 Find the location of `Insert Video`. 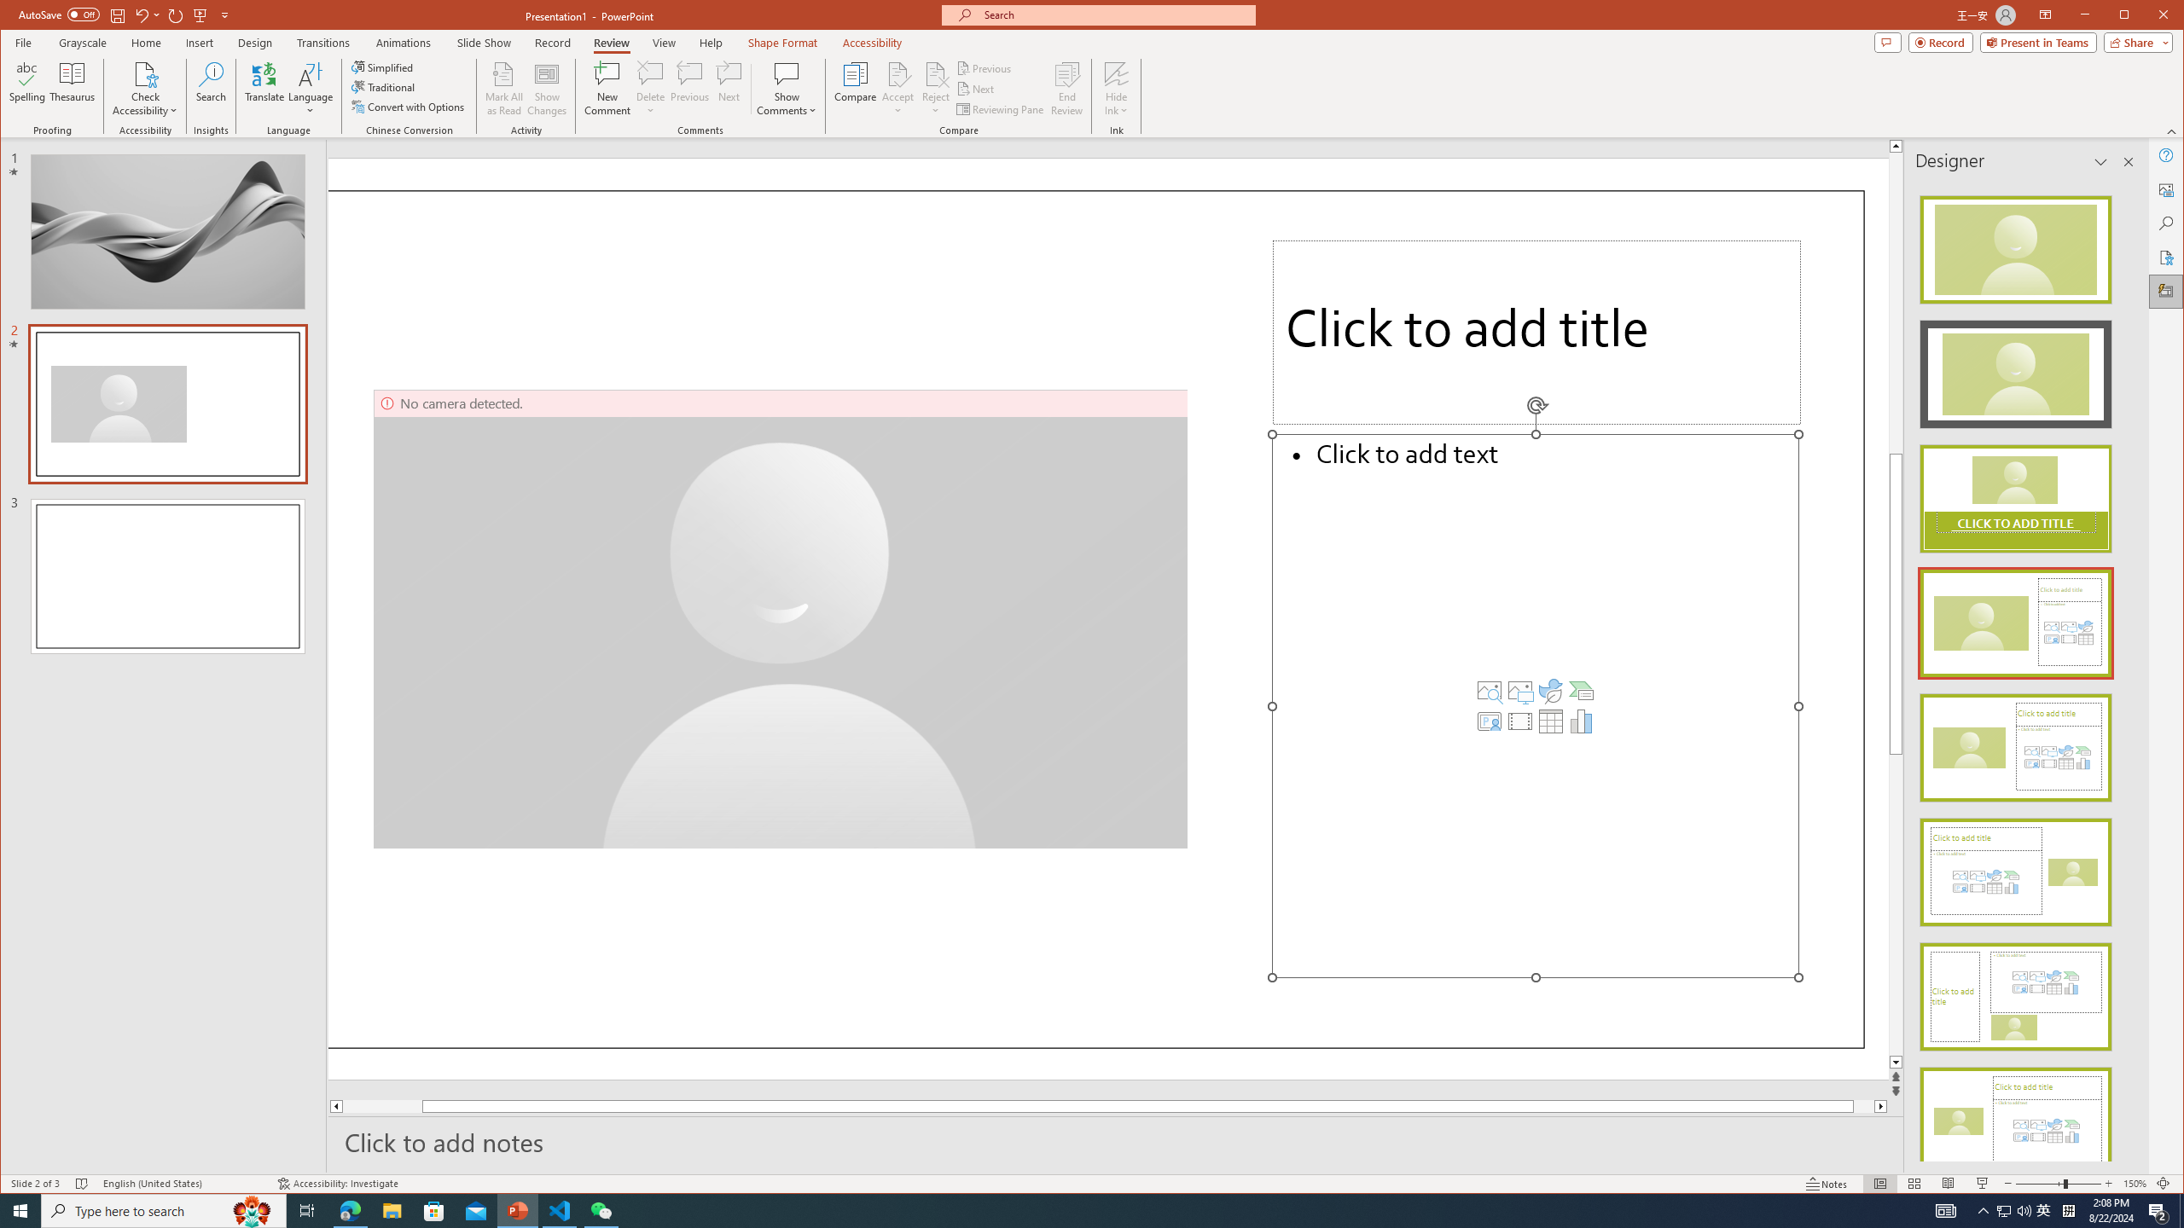

Insert Video is located at coordinates (1520, 721).